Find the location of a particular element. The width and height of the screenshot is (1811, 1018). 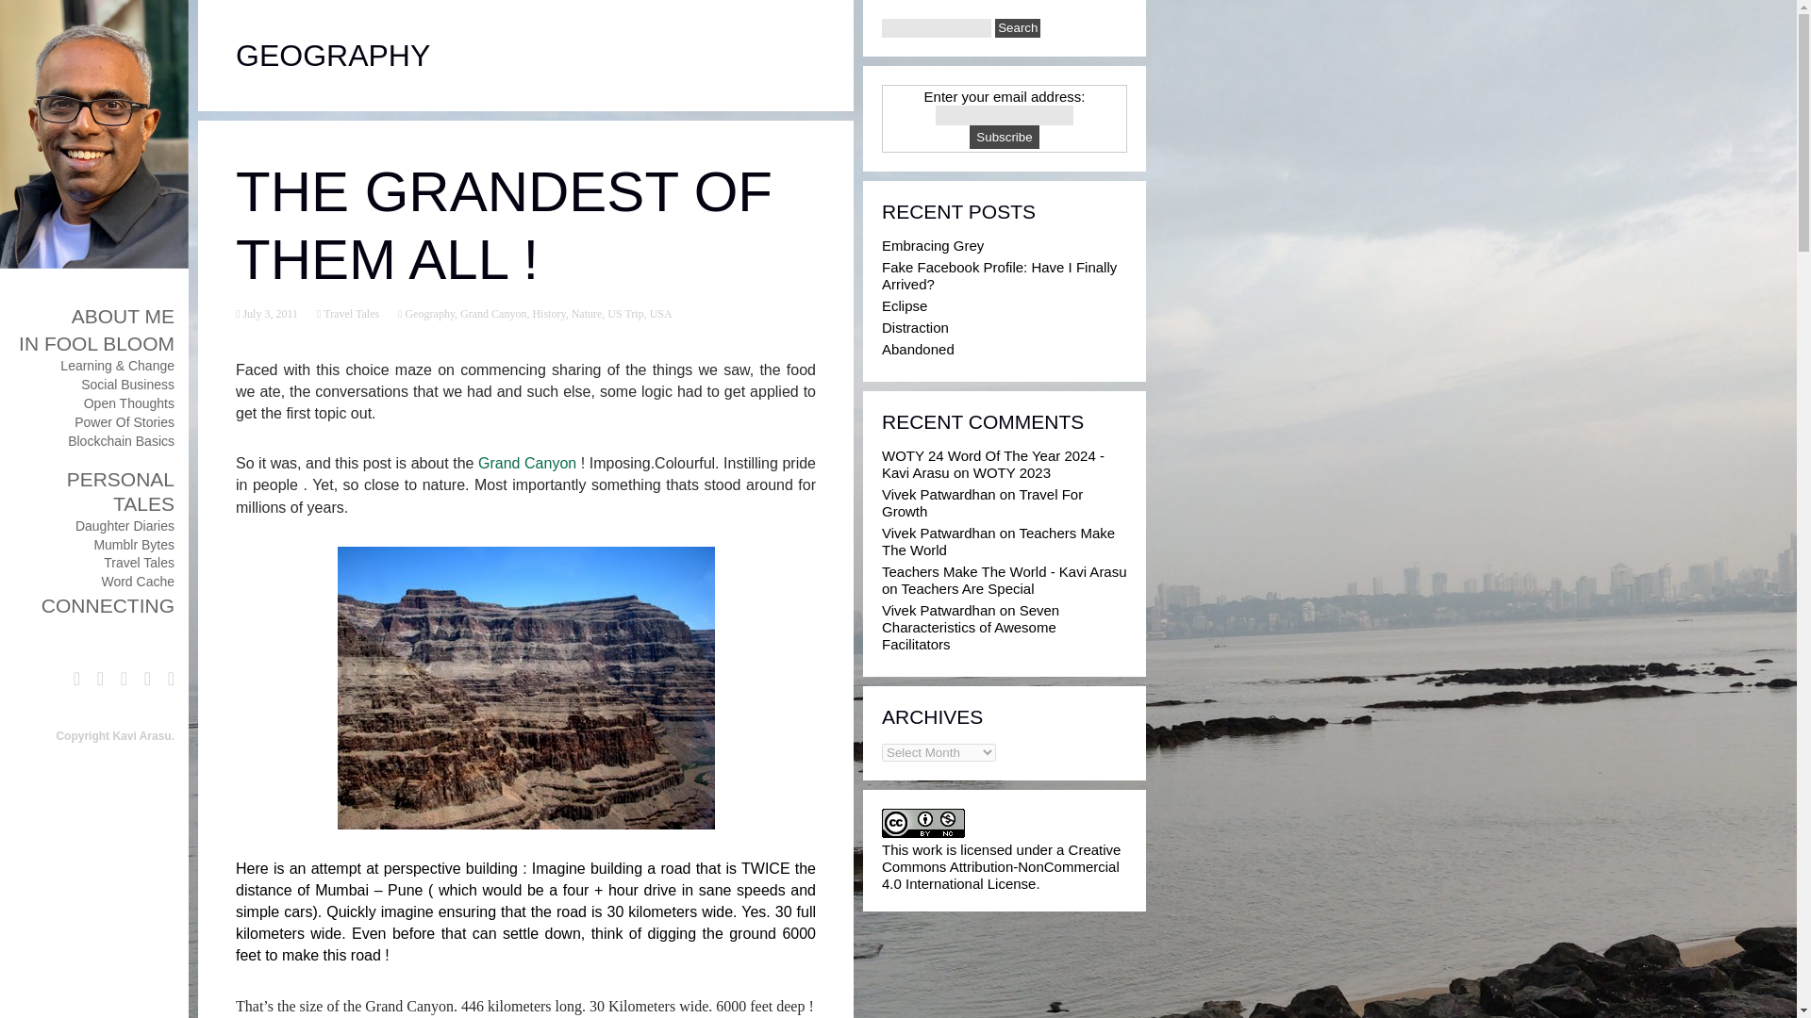

Search is located at coordinates (1017, 28).